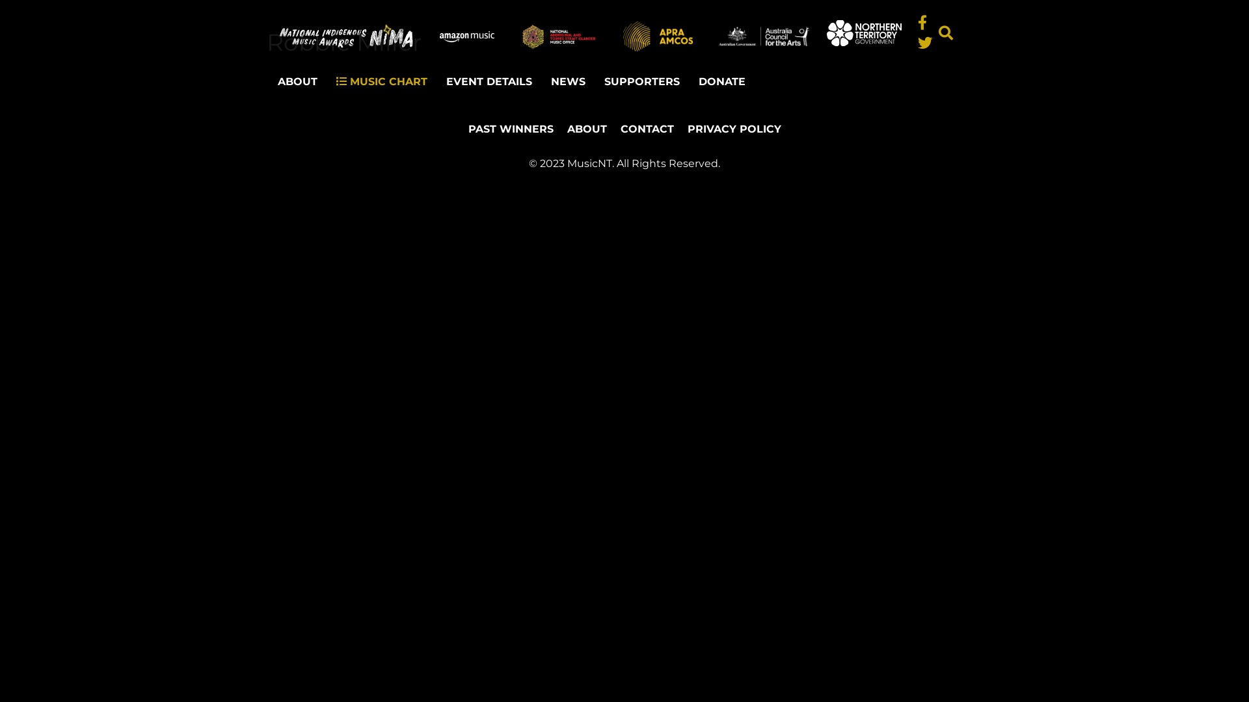  What do you see at coordinates (734, 133) in the screenshot?
I see `PRIVACY POLICY` at bounding box center [734, 133].